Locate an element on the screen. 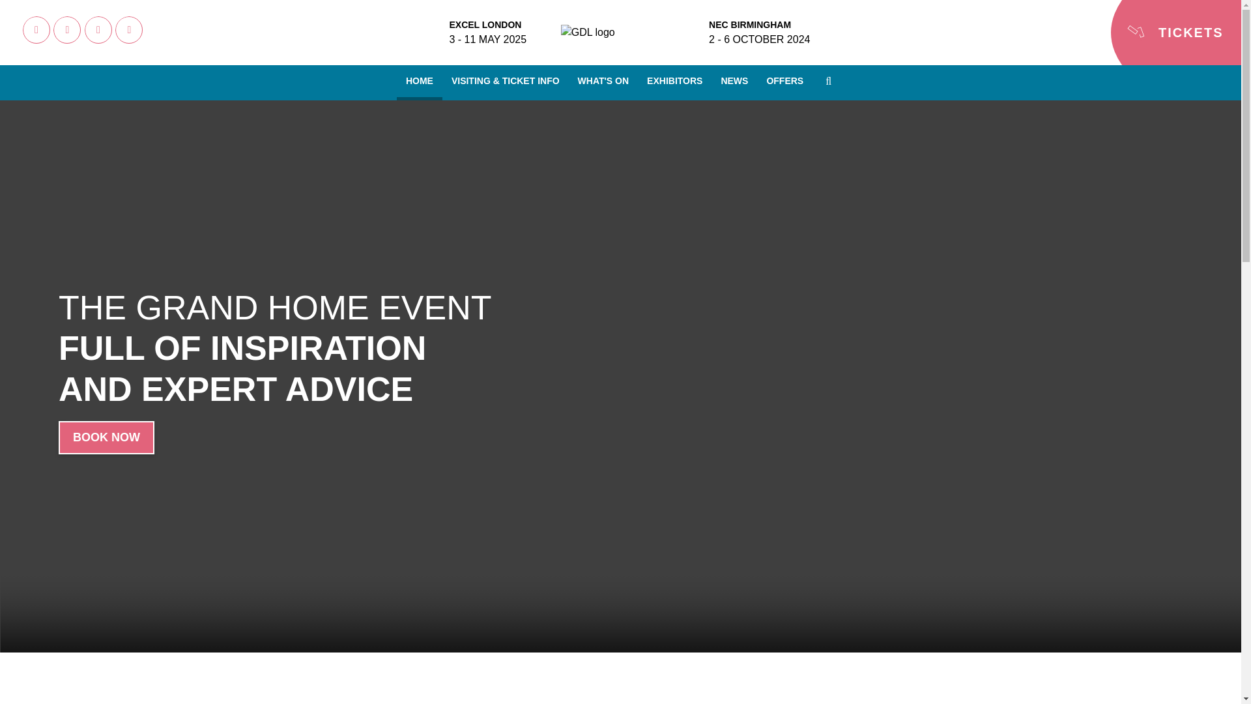 Image resolution: width=1251 pixels, height=704 pixels. NEWS is located at coordinates (734, 81).